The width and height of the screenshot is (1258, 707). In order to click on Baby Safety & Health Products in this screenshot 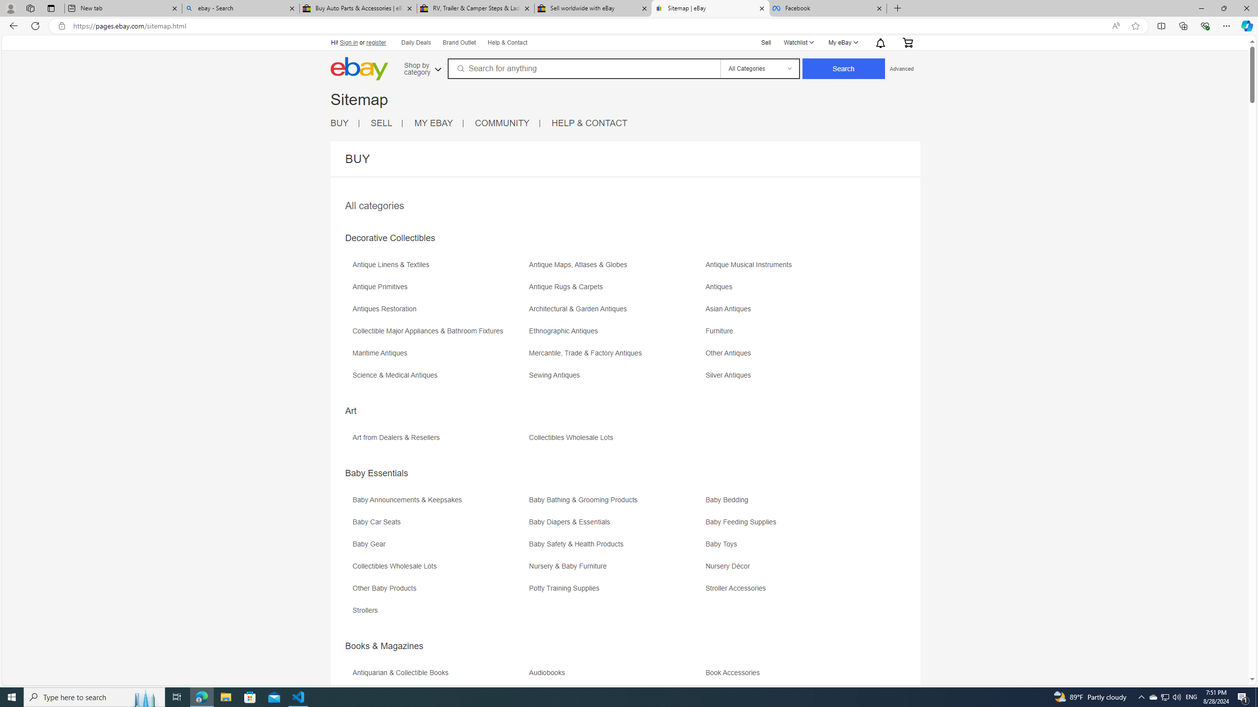, I will do `click(616, 547)`.